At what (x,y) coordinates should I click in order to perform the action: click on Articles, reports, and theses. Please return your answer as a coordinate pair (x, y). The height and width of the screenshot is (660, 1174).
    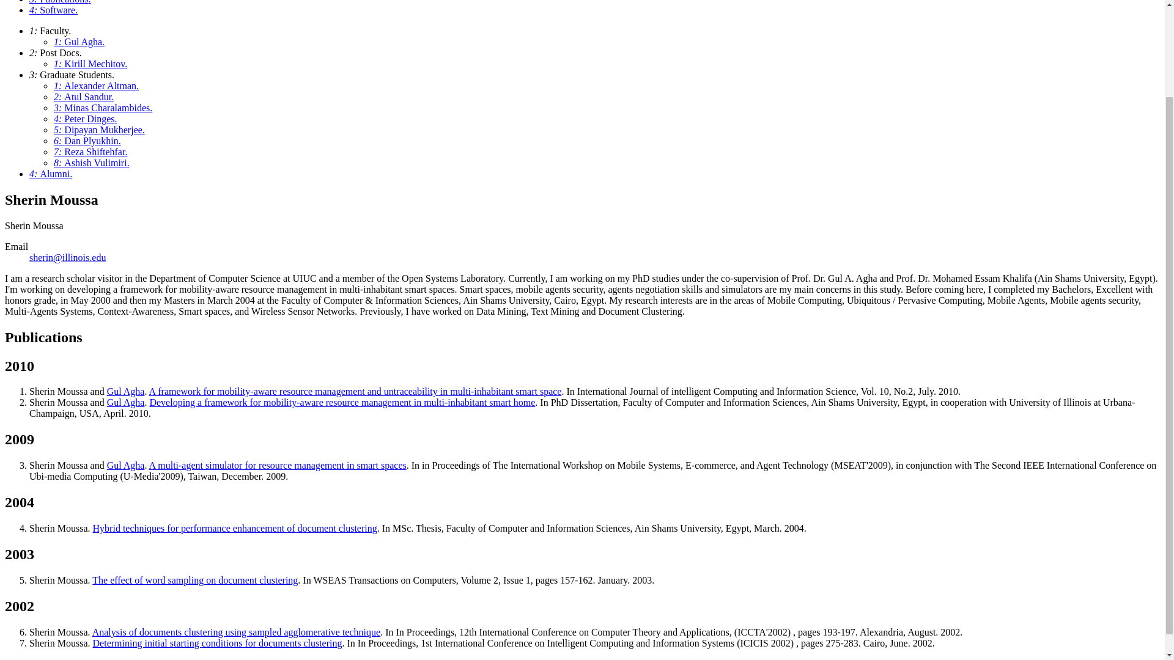
    Looking at the image, I should click on (60, 2).